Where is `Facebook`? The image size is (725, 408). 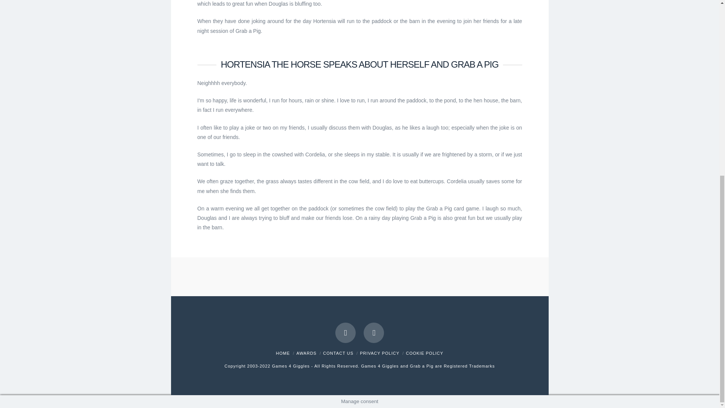
Facebook is located at coordinates (345, 333).